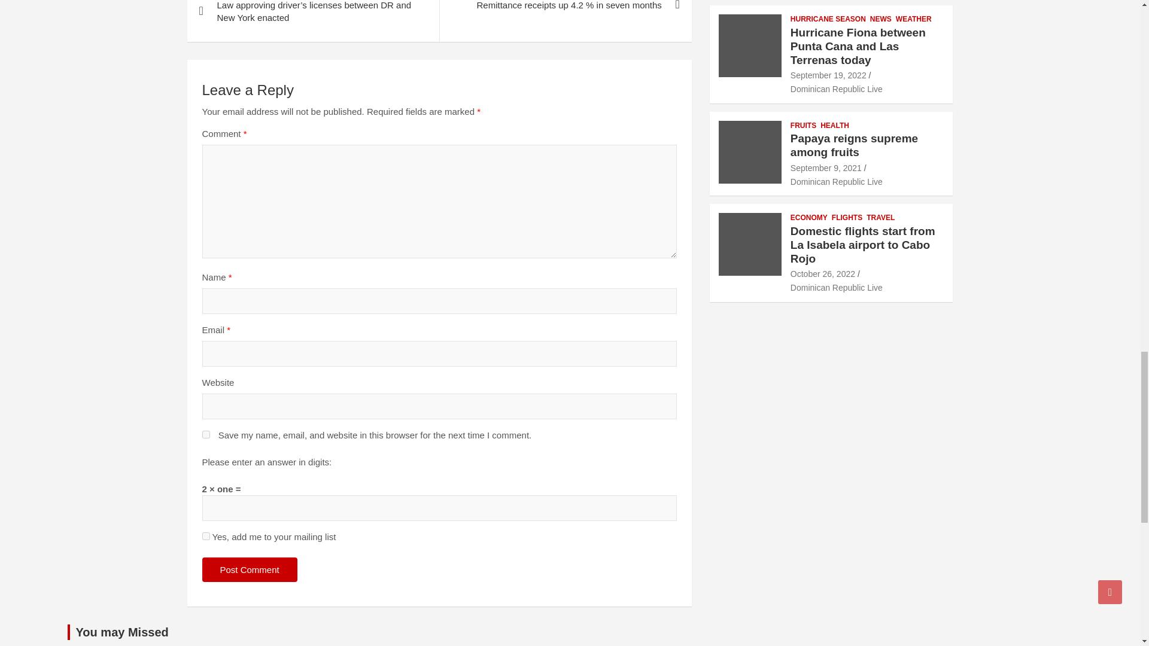 This screenshot has width=1149, height=646. What do you see at coordinates (826, 168) in the screenshot?
I see `Papaya reigns supreme among fruits` at bounding box center [826, 168].